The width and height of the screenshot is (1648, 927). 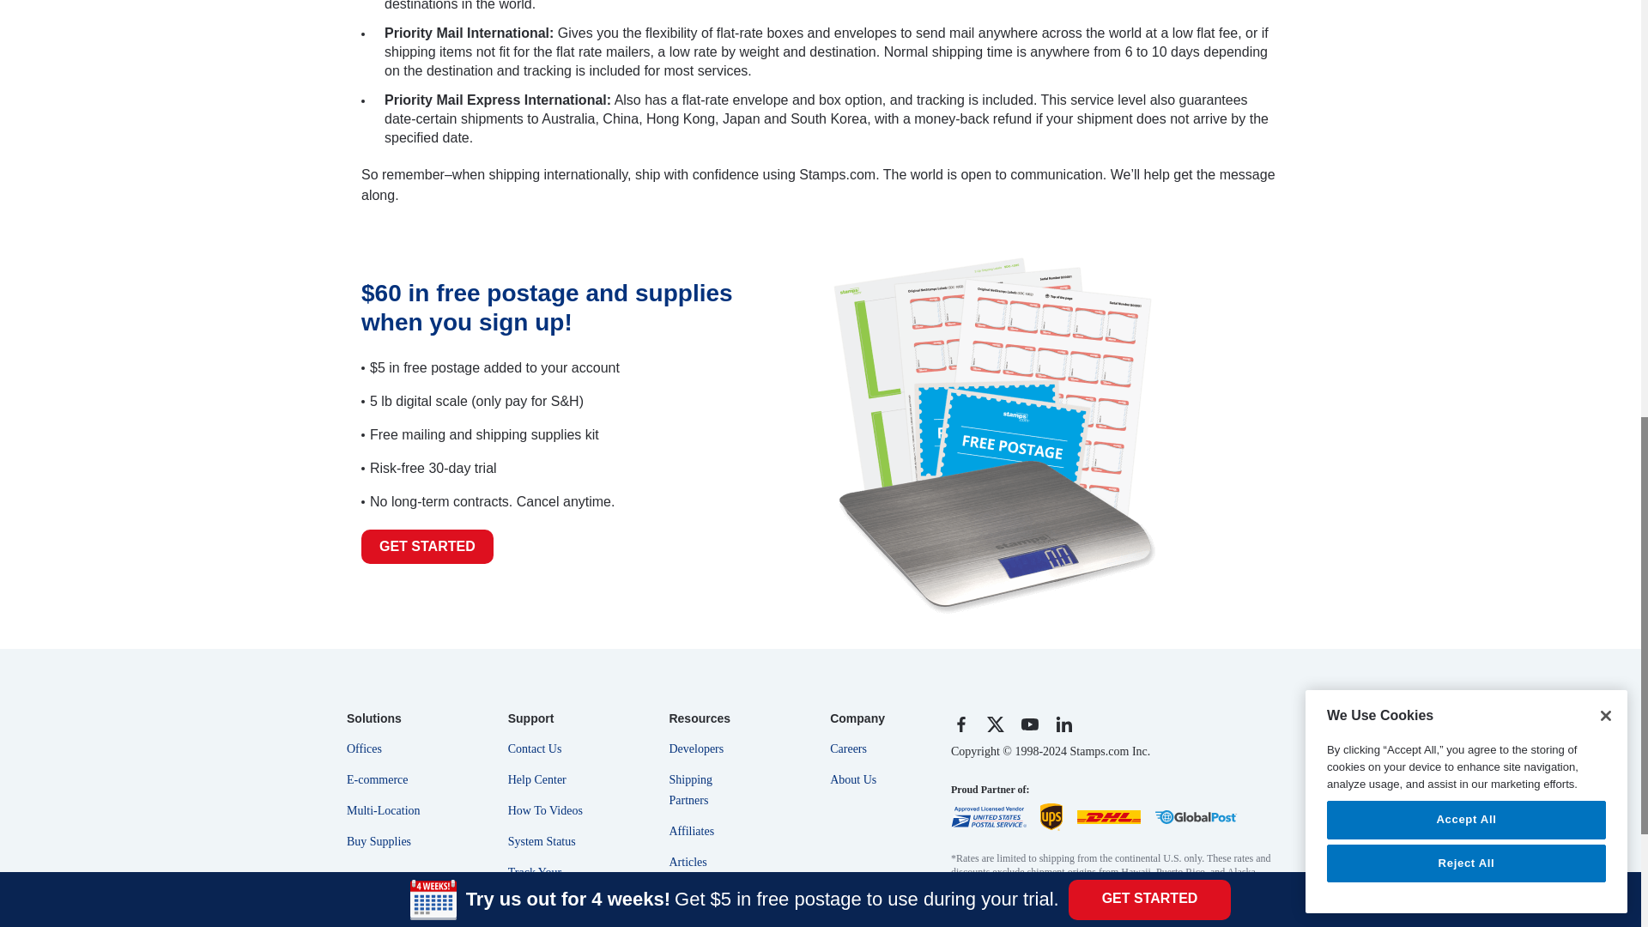 I want to click on Help Center, so click(x=548, y=774).